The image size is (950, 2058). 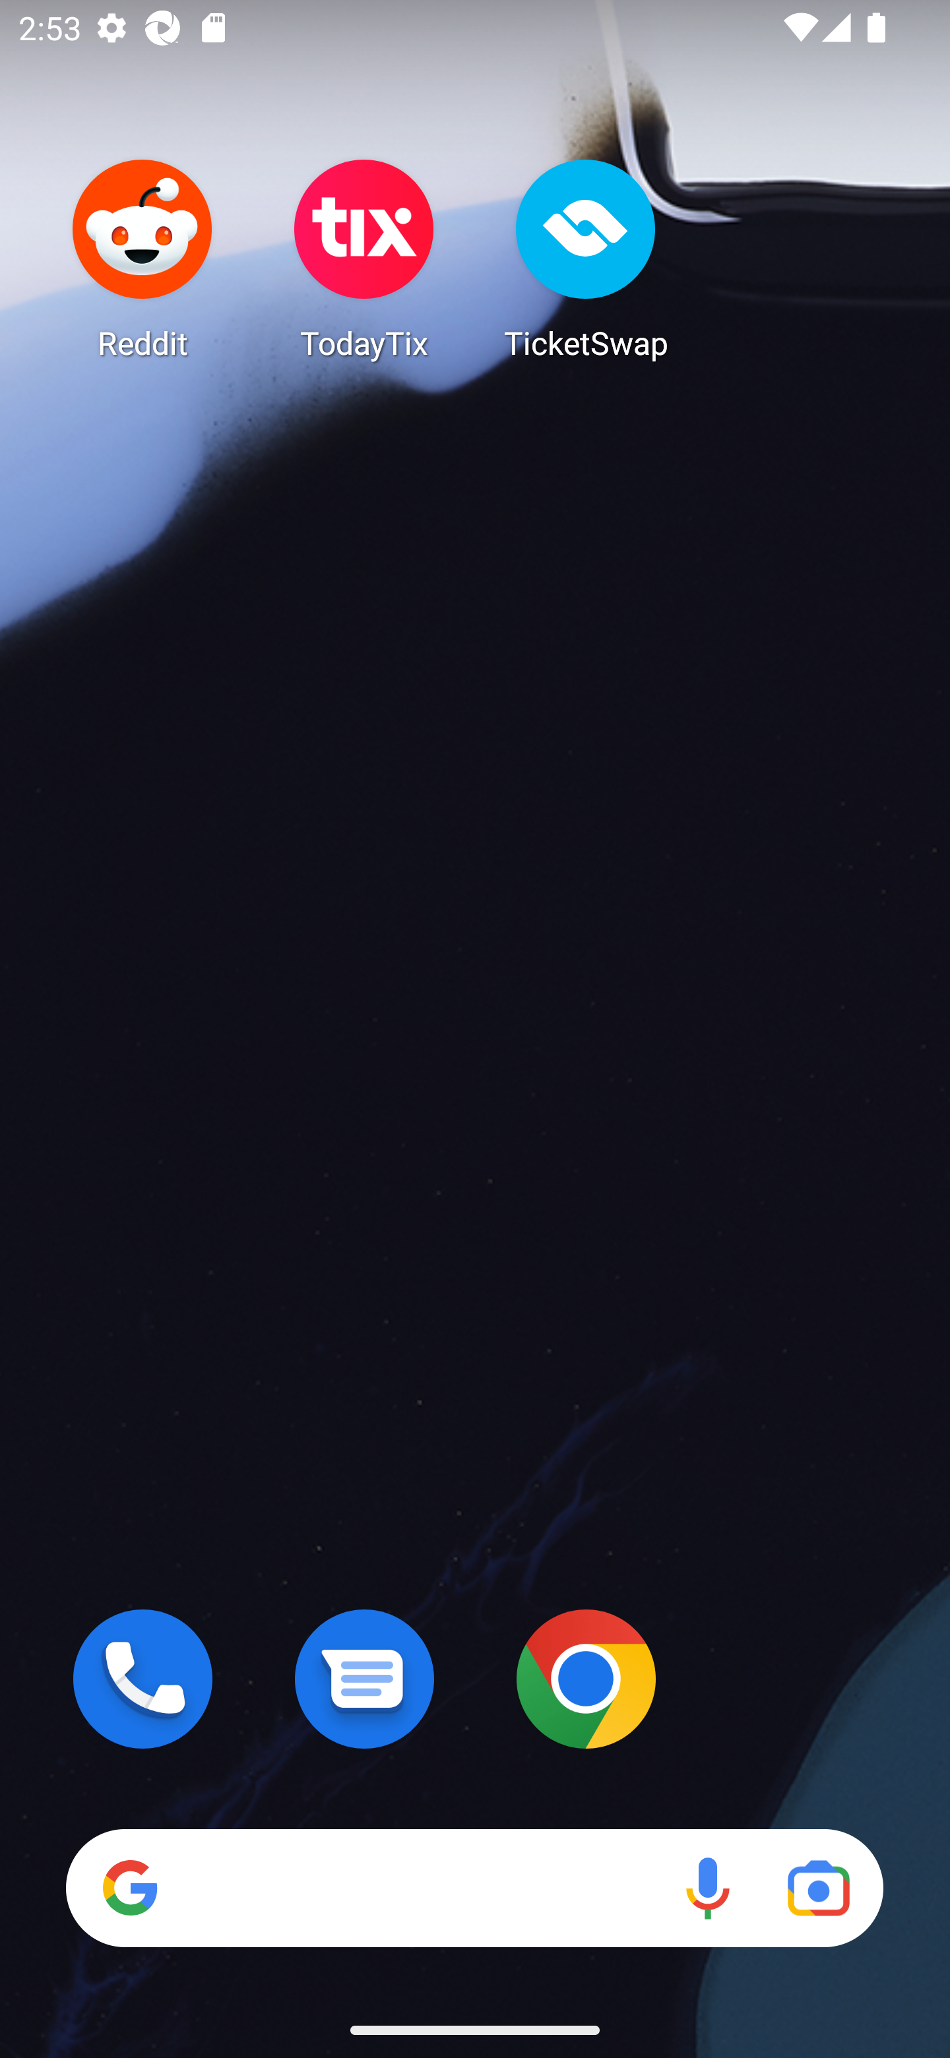 I want to click on TicketSwap, so click(x=586, y=259).